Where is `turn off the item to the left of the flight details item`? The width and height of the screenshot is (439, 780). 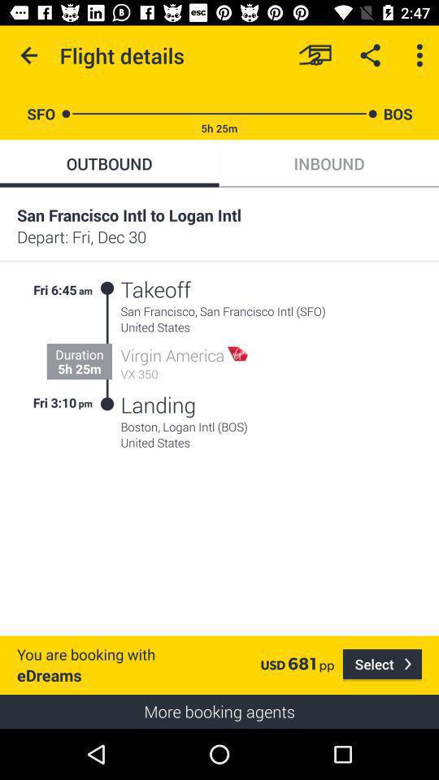
turn off the item to the left of the flight details item is located at coordinates (29, 55).